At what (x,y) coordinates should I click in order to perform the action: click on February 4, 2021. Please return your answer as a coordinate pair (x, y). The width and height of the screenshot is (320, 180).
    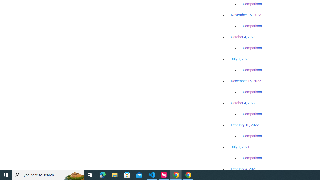
    Looking at the image, I should click on (244, 169).